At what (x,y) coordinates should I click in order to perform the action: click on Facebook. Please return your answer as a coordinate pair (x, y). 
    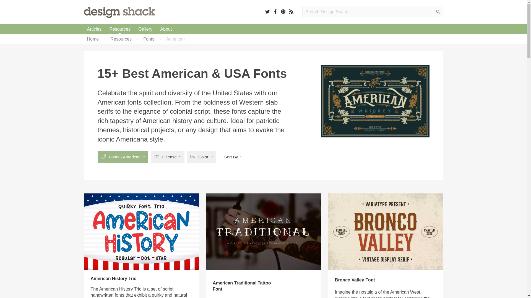
    Looking at the image, I should click on (275, 11).